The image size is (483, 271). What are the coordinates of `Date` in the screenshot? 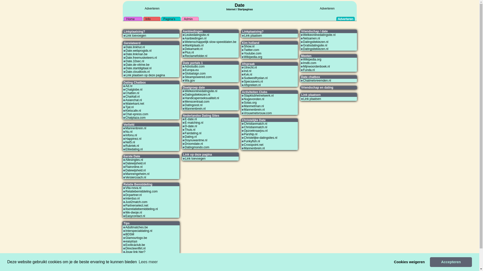 It's located at (239, 5).